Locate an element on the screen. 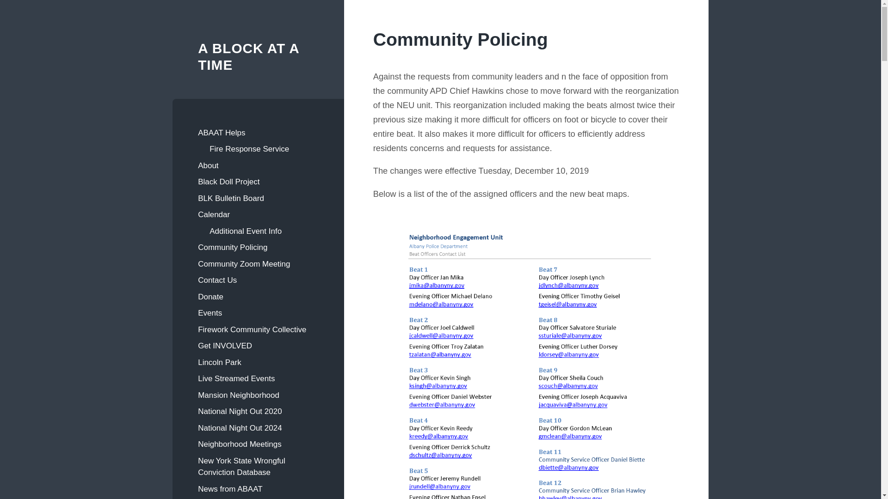 This screenshot has width=888, height=499. New York State Wrongful Conviction Database is located at coordinates (258, 467).